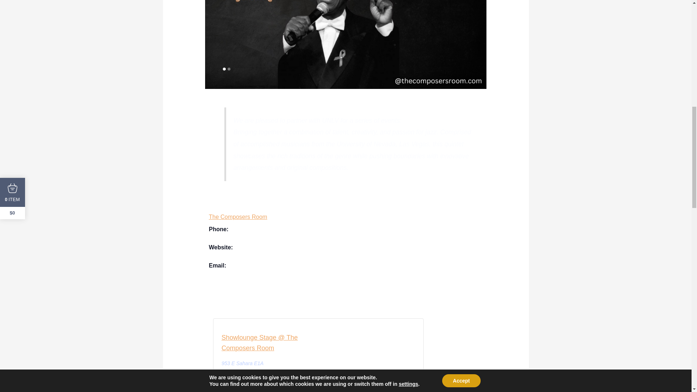 This screenshot has height=392, width=697. I want to click on Click to view a Google Map, so click(237, 380).